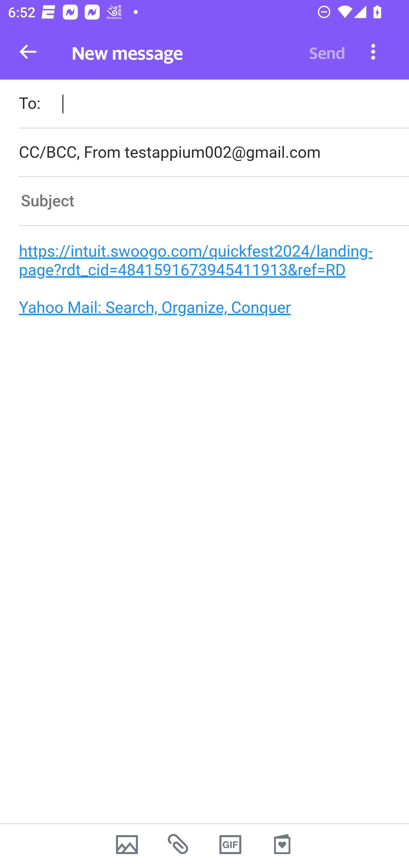 The image size is (409, 864). I want to click on Recent attachments from mail, so click(179, 844).